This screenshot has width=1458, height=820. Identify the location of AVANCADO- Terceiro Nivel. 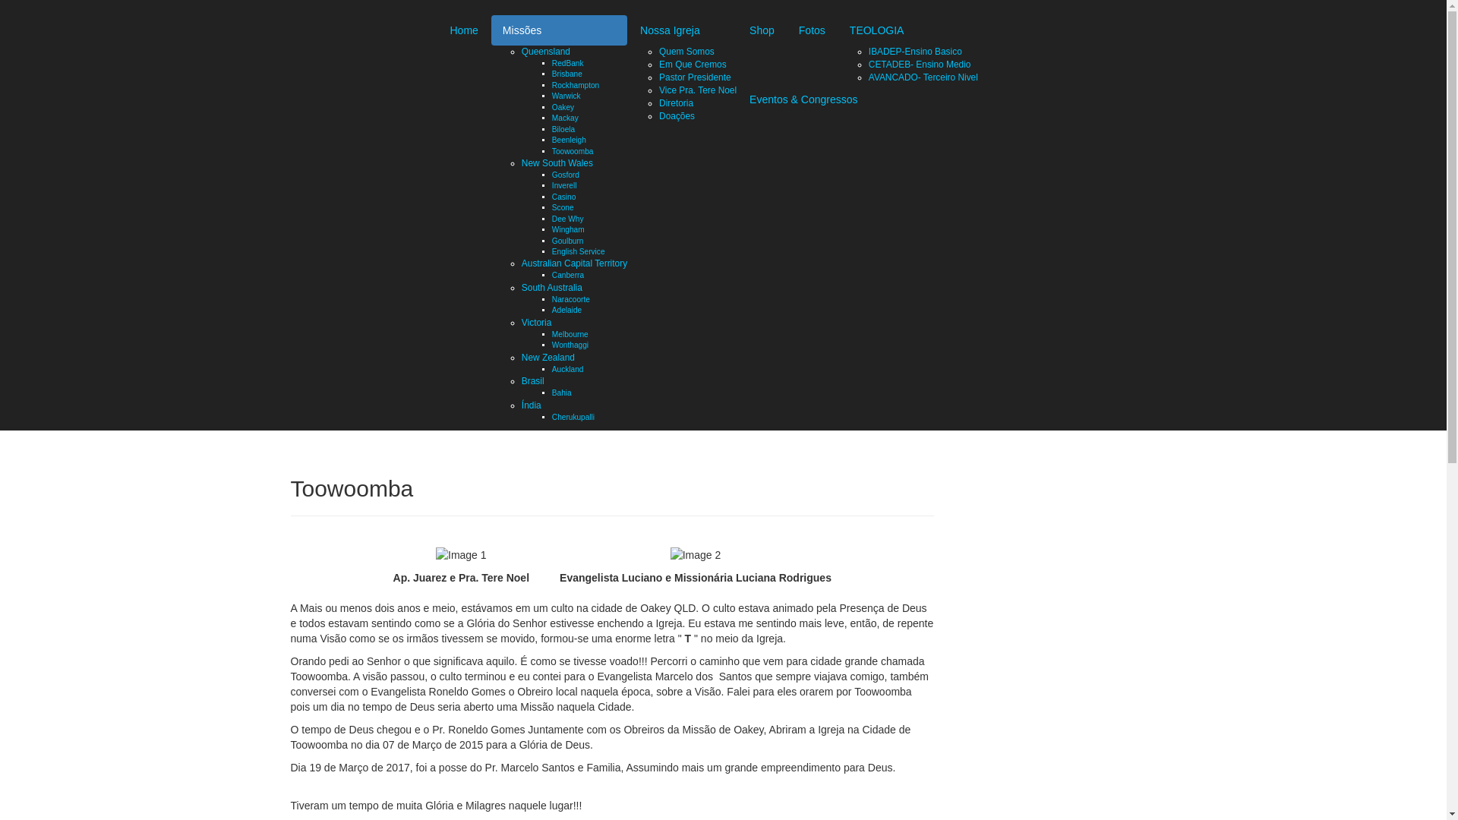
(923, 77).